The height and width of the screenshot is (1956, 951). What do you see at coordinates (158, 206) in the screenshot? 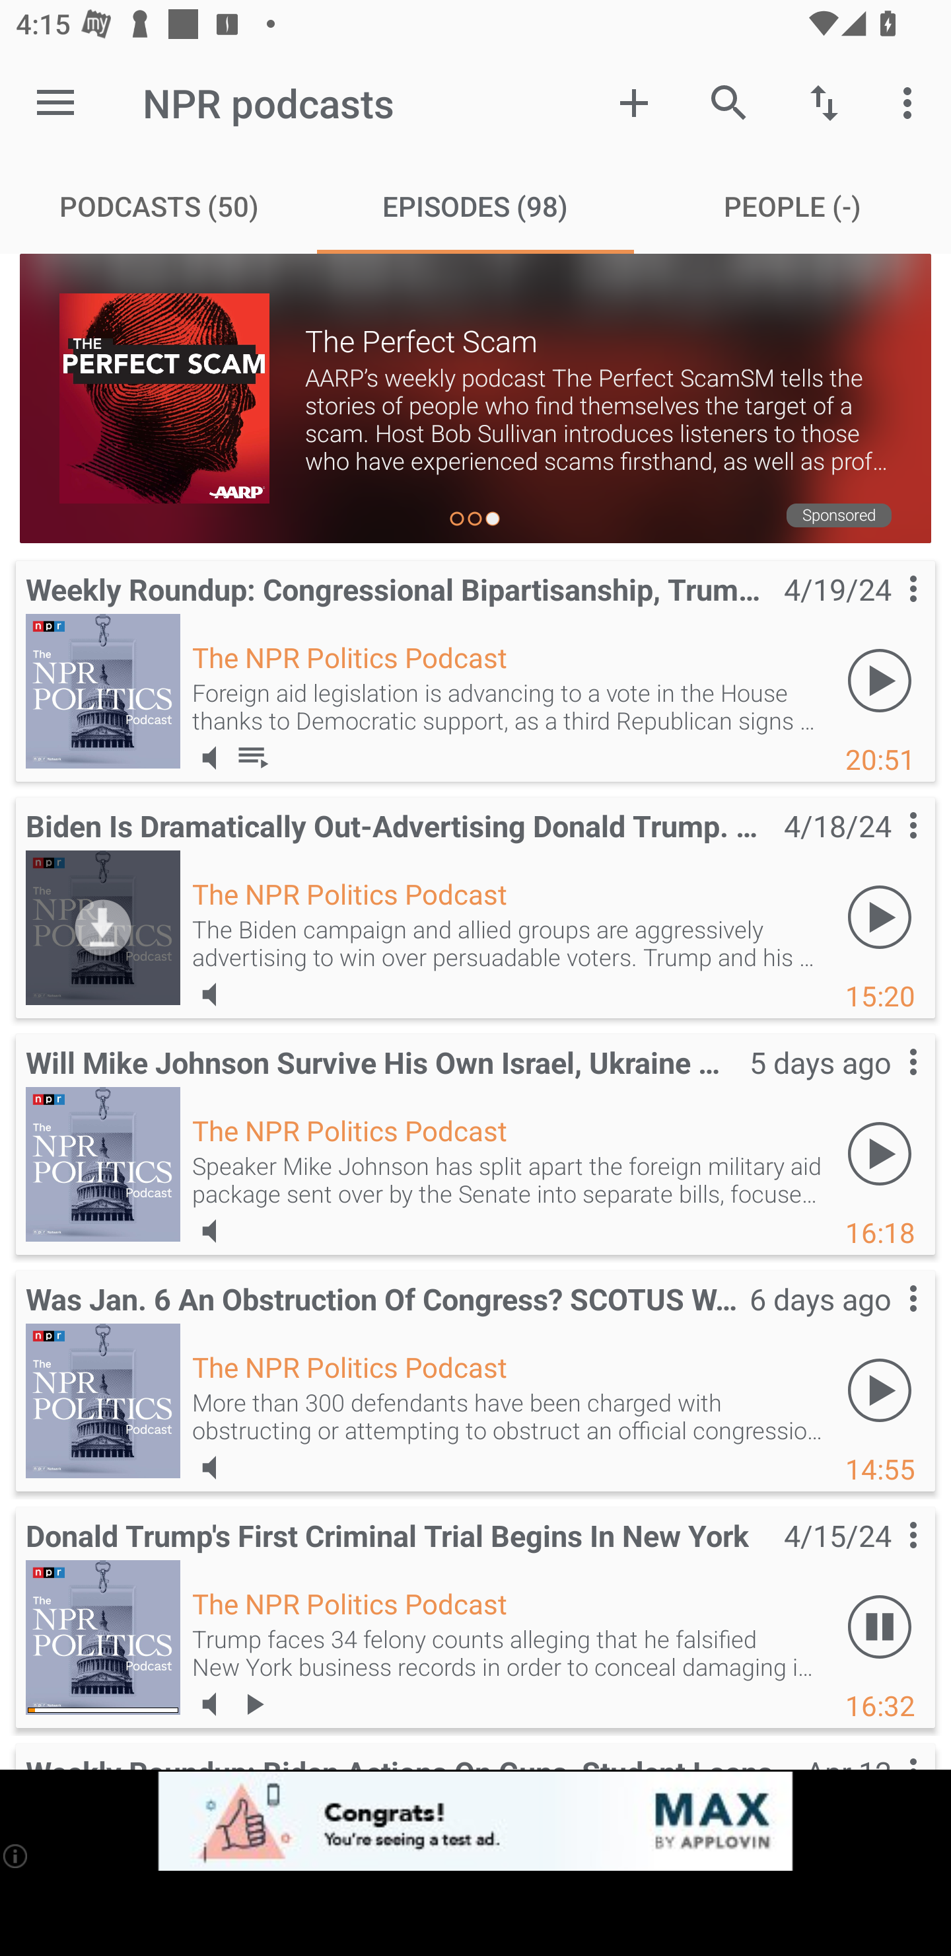
I see `Podcasts (50) PODCASTS (50)` at bounding box center [158, 206].